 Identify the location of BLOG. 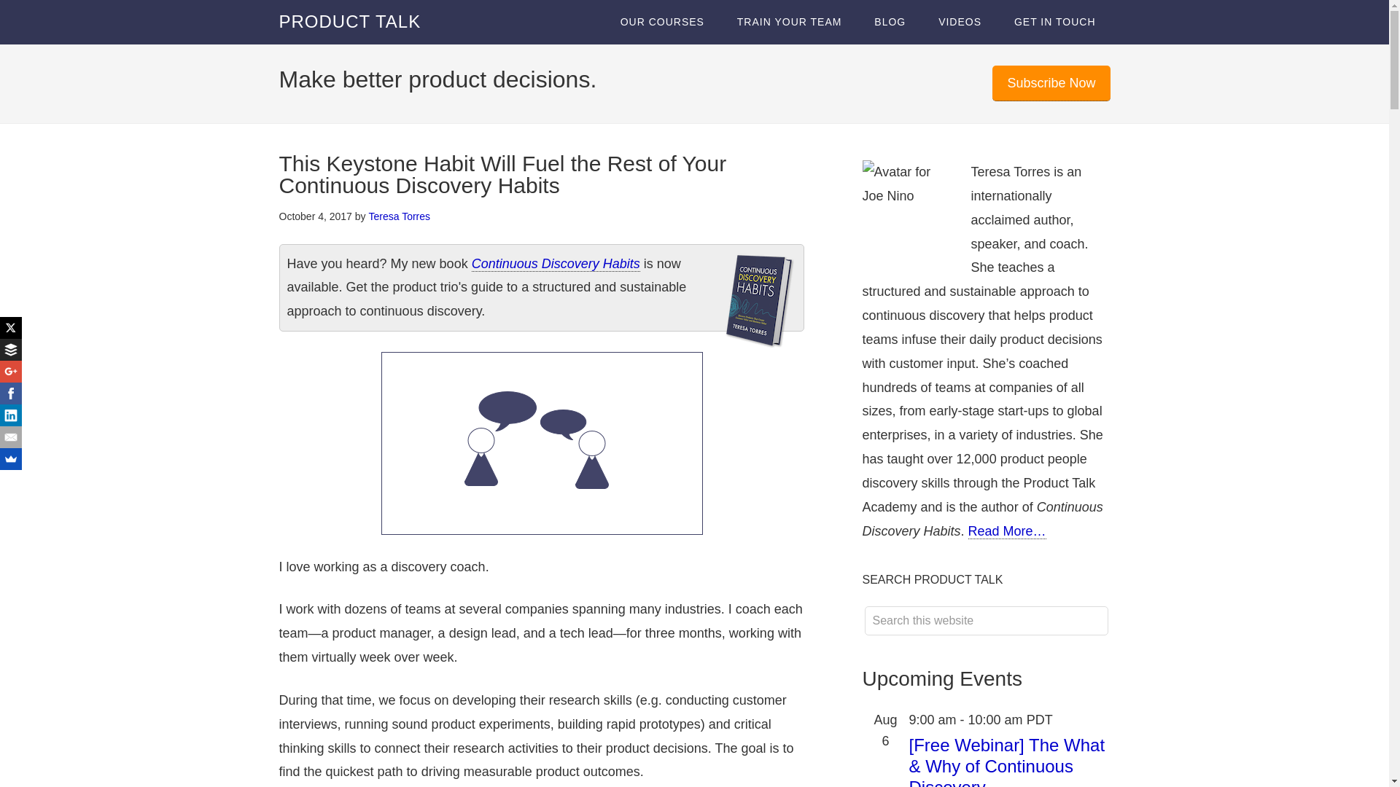
(890, 22).